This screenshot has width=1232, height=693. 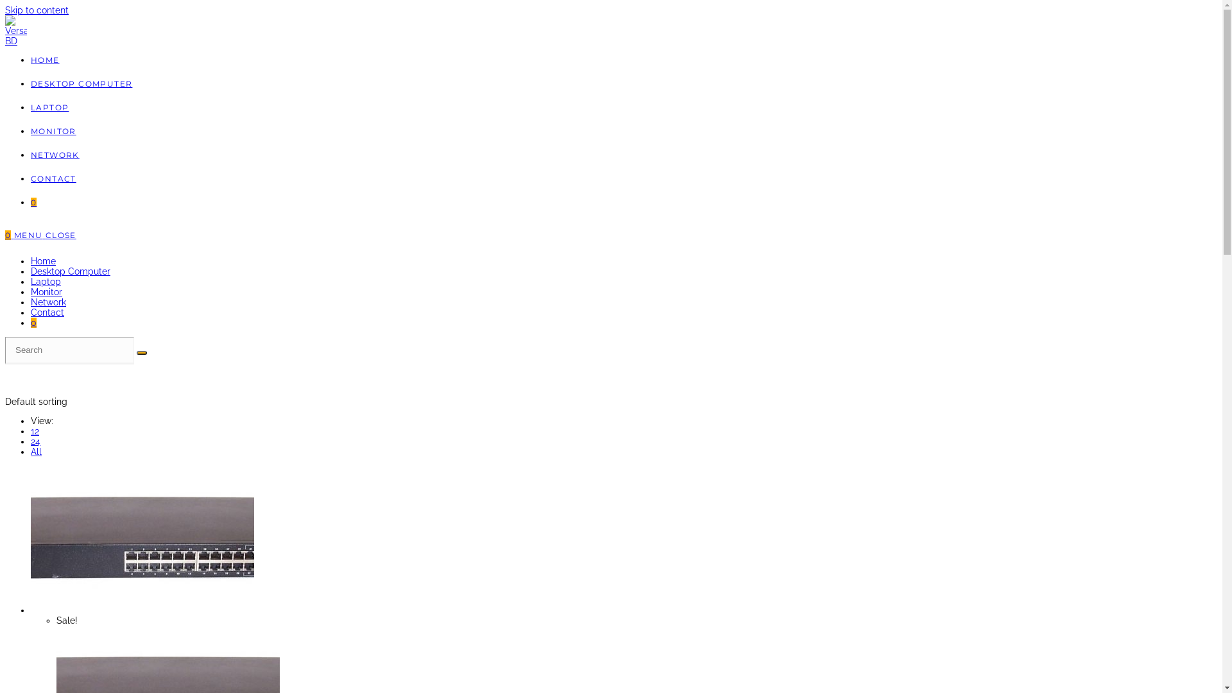 I want to click on Desktop Computer, so click(x=71, y=271).